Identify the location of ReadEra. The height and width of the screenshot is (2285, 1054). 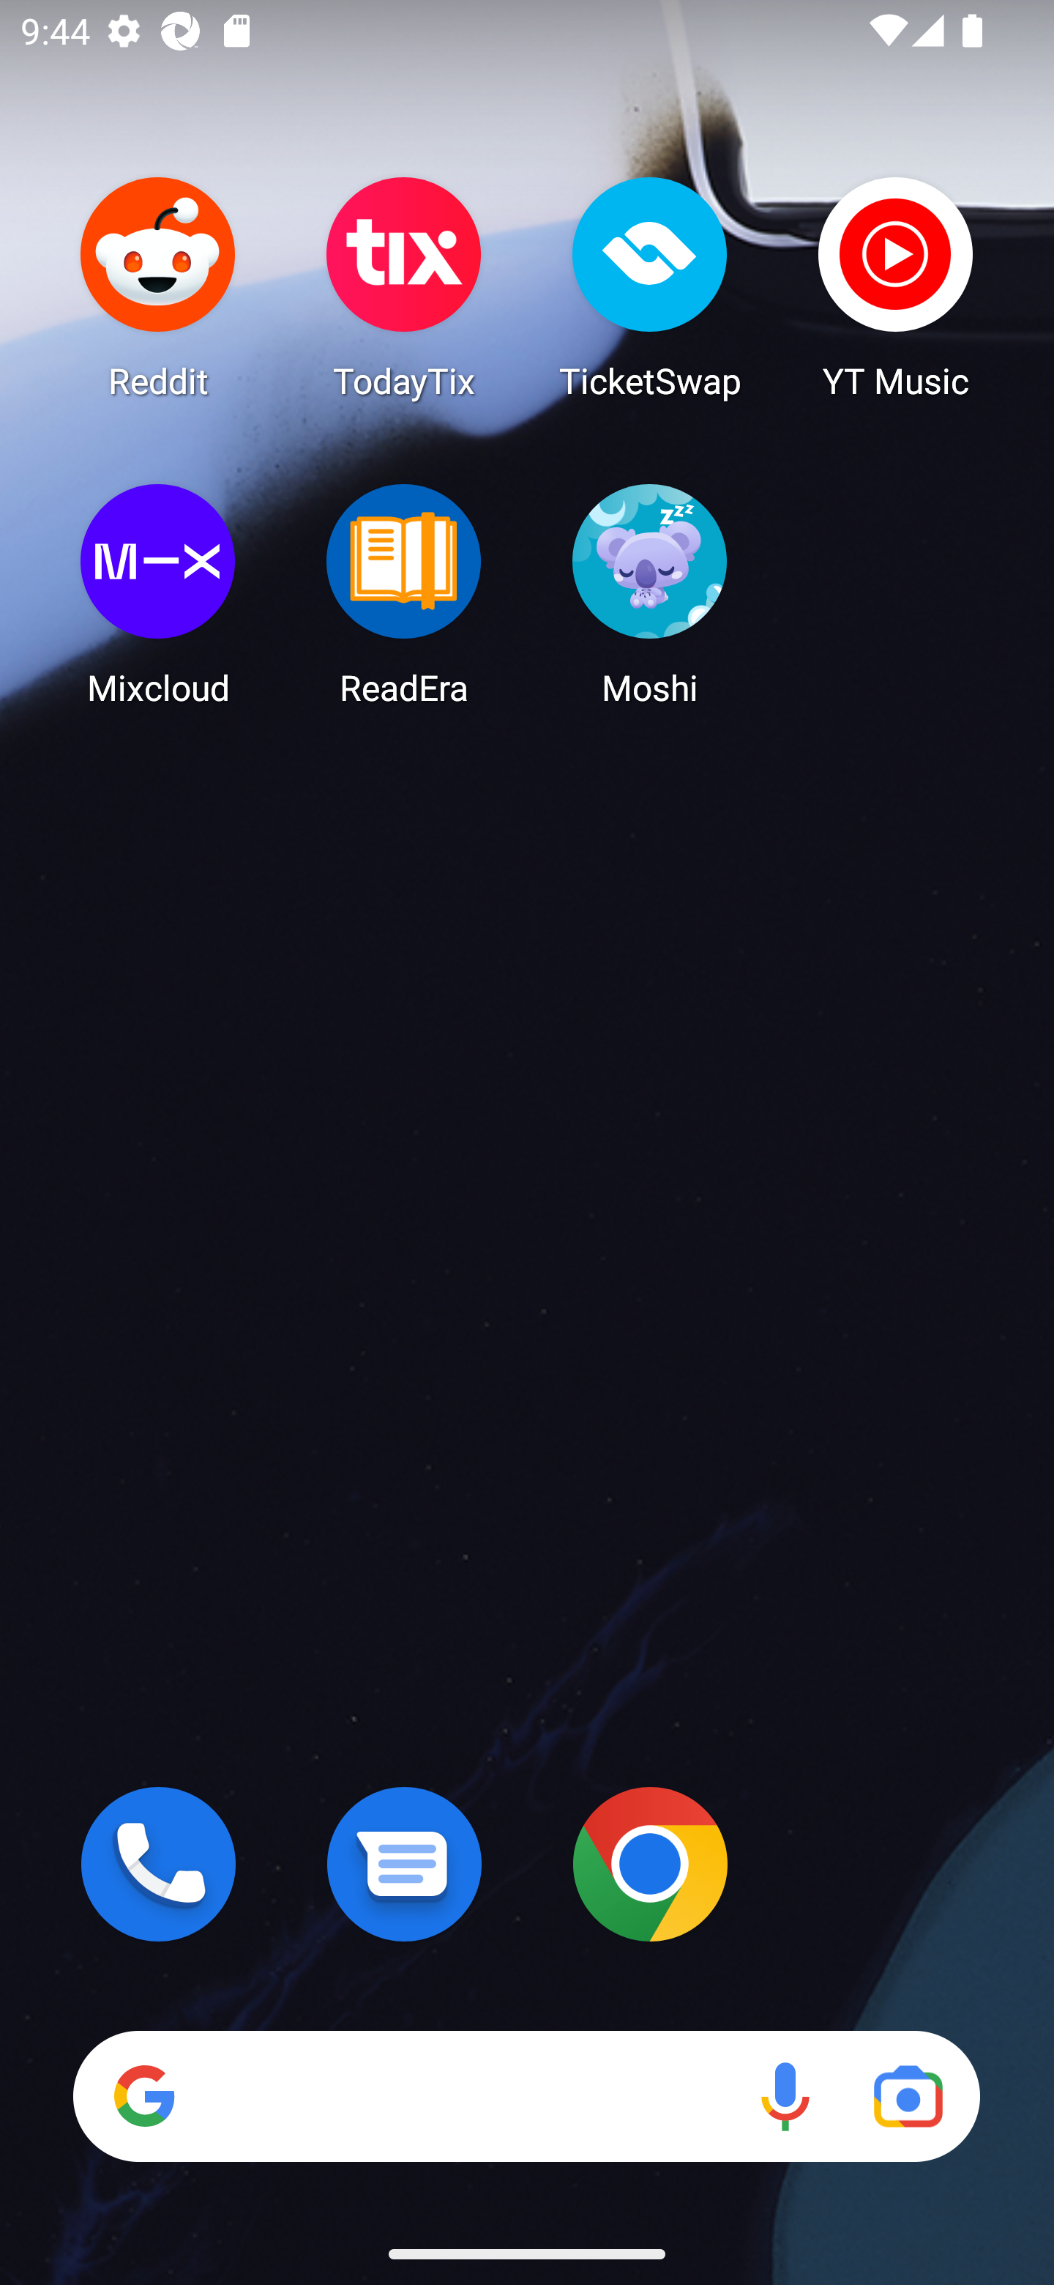
(404, 594).